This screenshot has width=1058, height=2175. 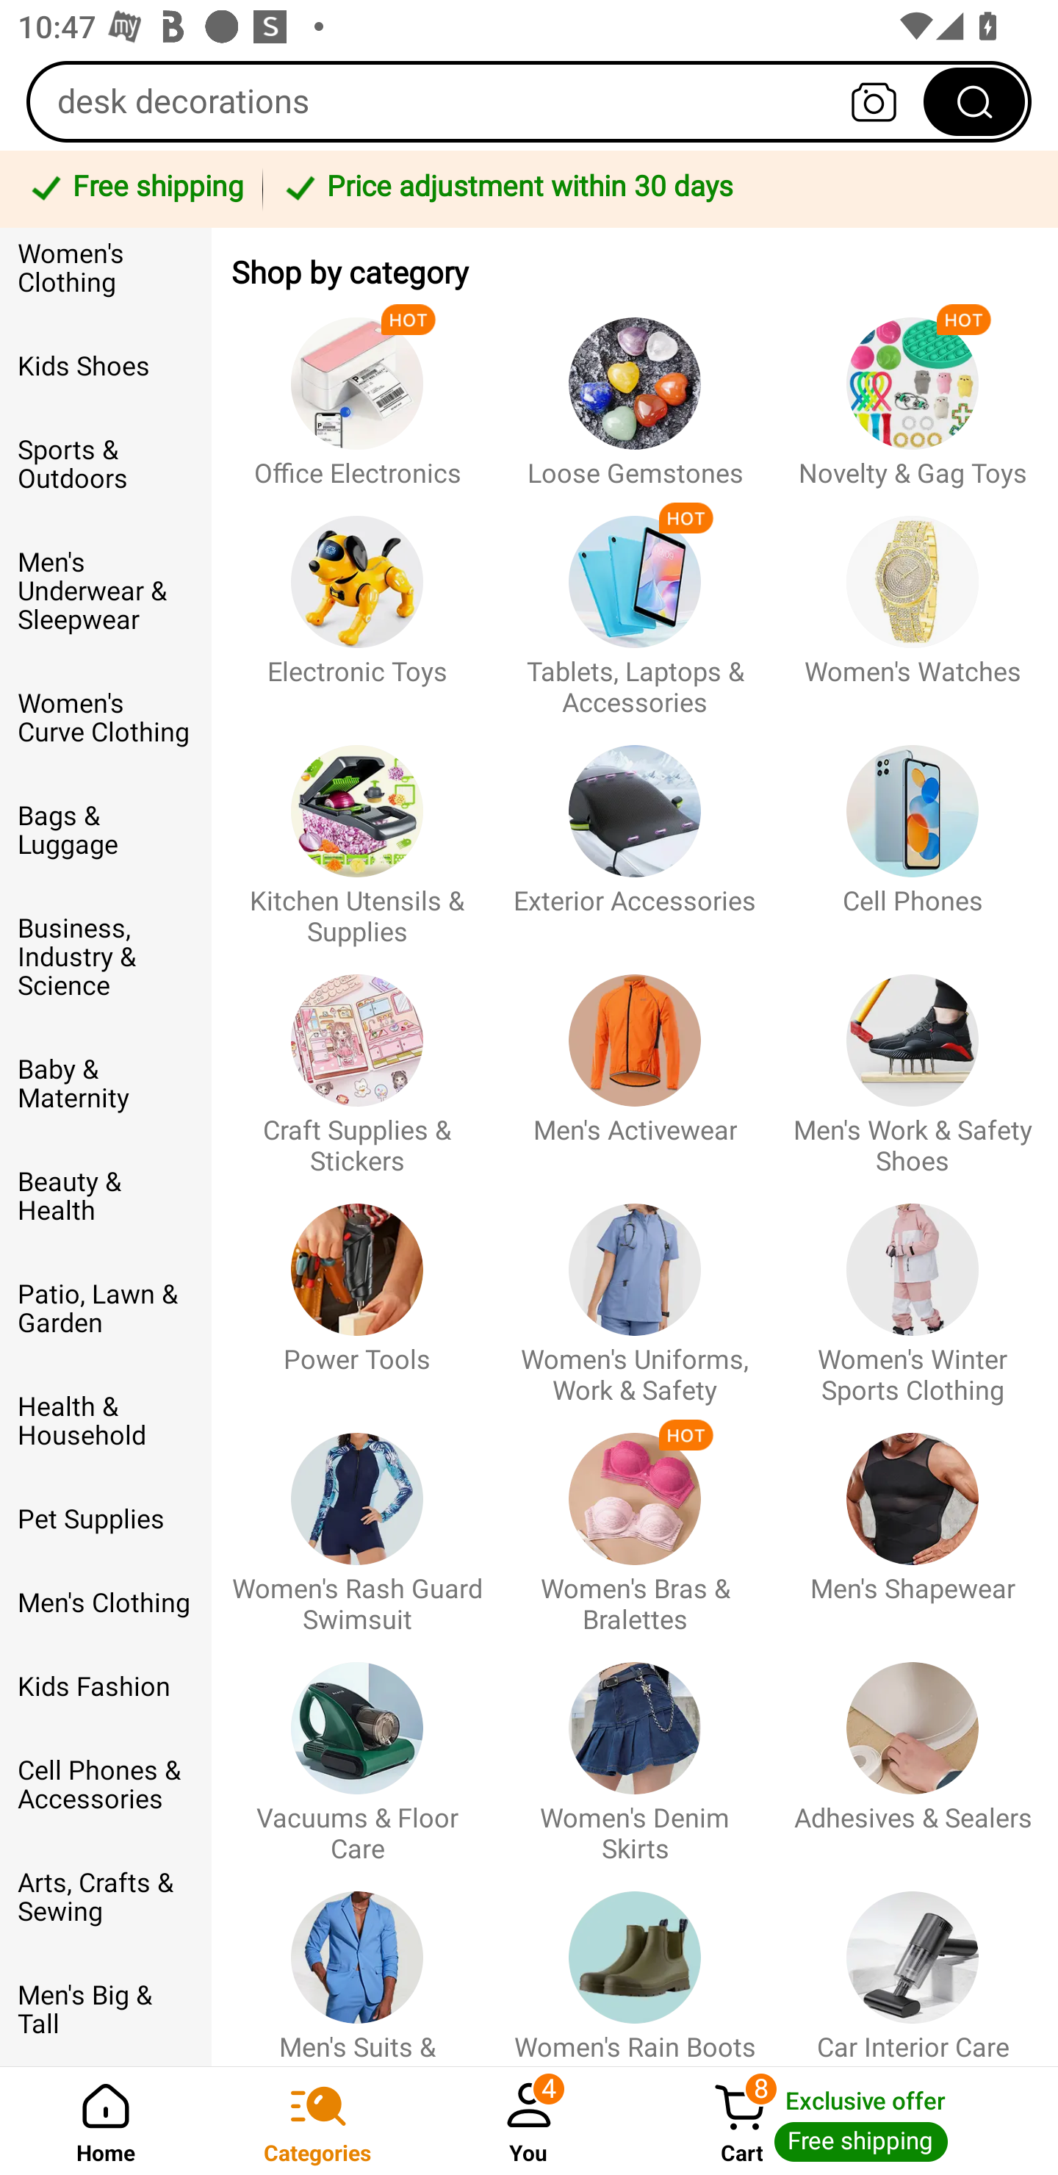 I want to click on Men's Suits & Separates, so click(x=357, y=1965).